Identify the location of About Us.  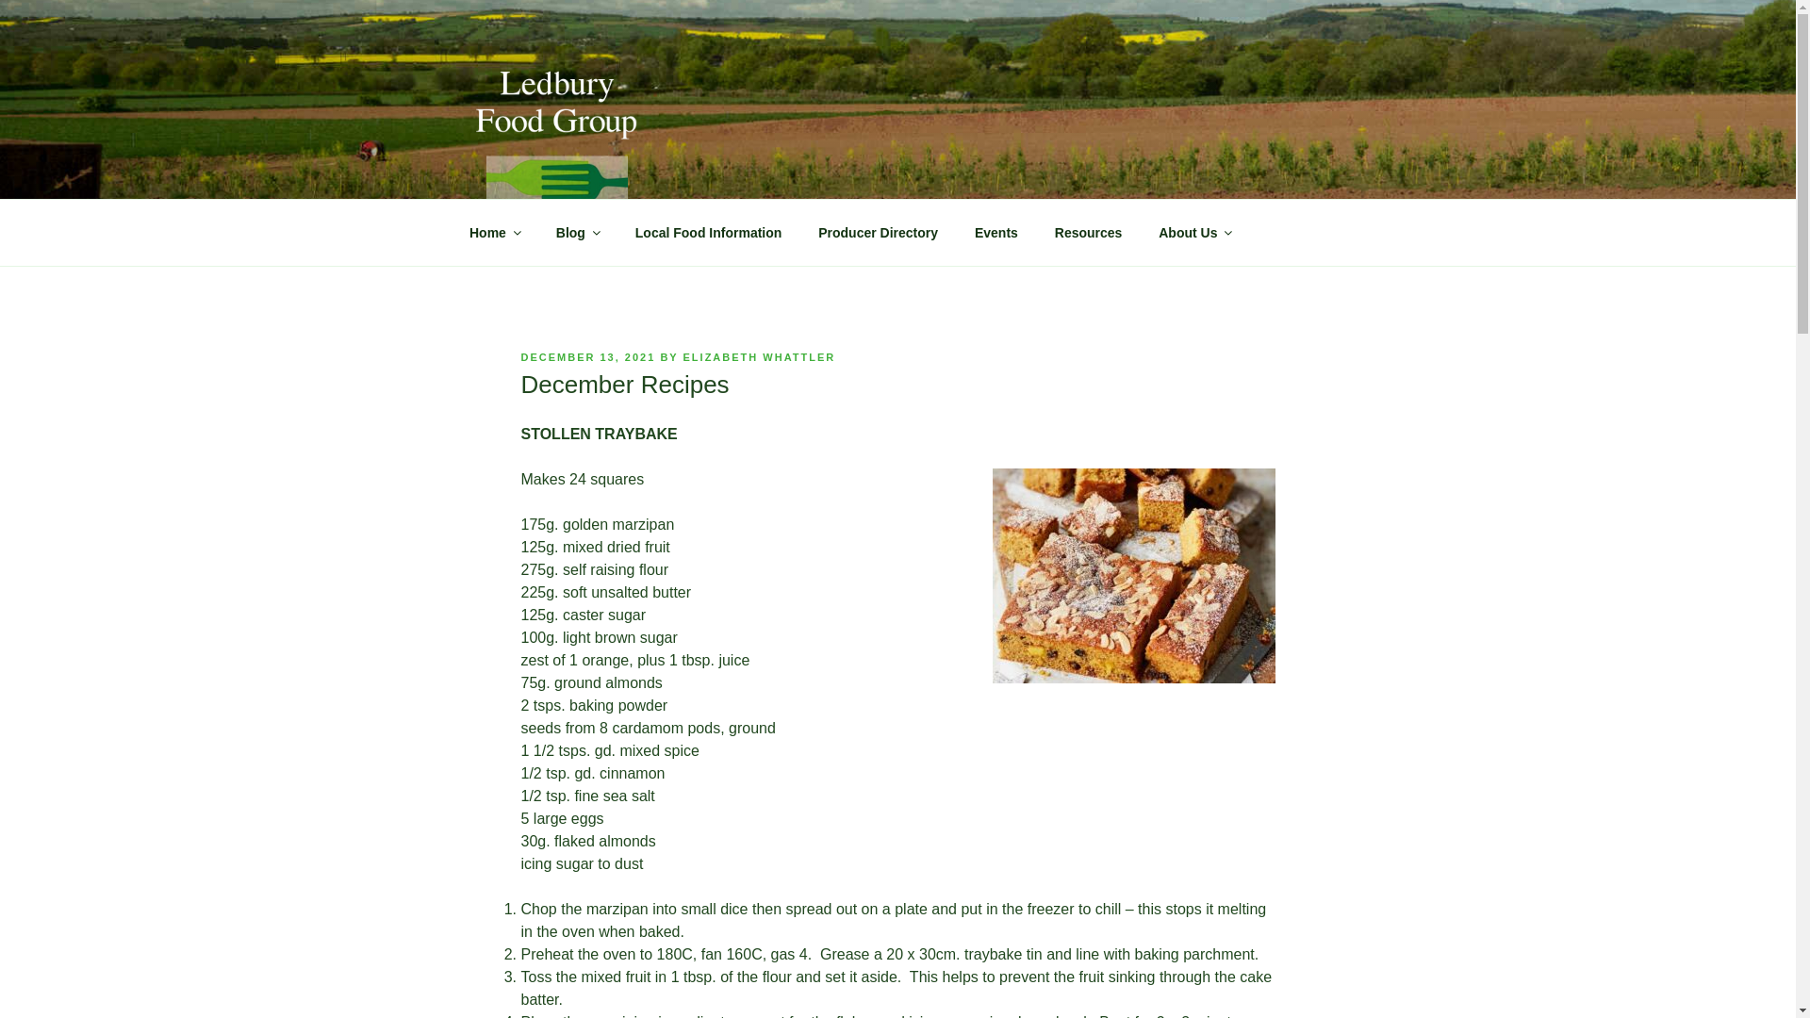
(1193, 232).